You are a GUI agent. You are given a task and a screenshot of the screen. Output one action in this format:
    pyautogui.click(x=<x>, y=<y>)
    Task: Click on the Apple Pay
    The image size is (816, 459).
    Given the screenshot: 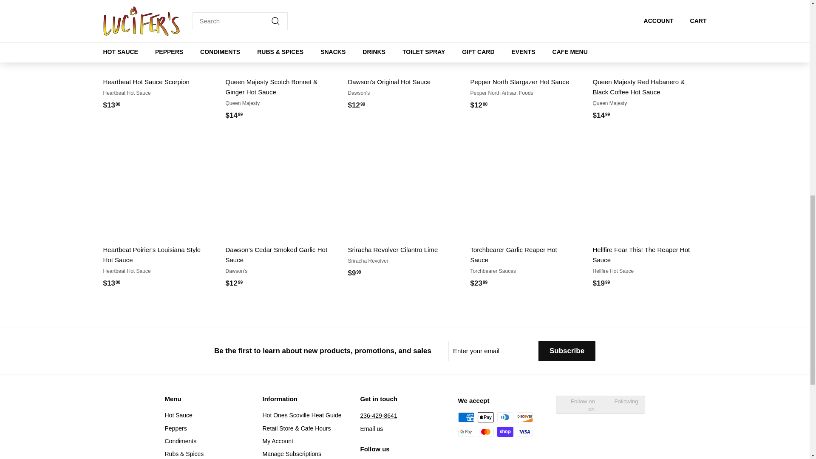 What is the action you would take?
    pyautogui.click(x=485, y=417)
    